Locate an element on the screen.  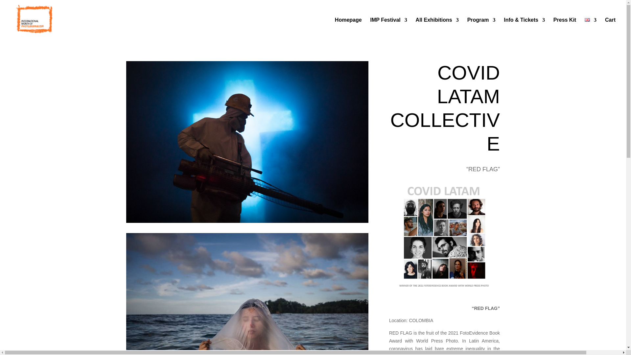
All Exhibitions is located at coordinates (437, 29).